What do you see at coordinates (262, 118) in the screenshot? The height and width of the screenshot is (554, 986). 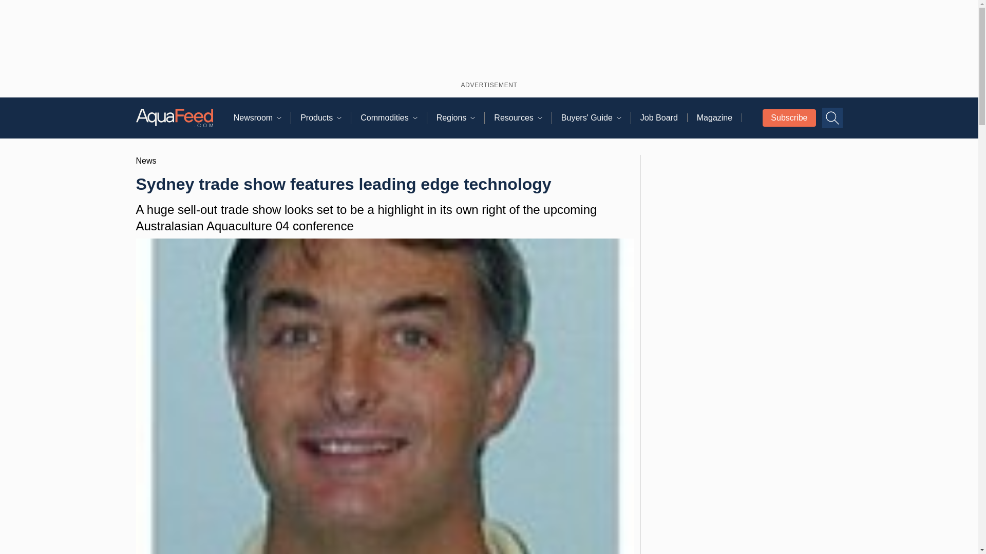 I see `Newsroom` at bounding box center [262, 118].